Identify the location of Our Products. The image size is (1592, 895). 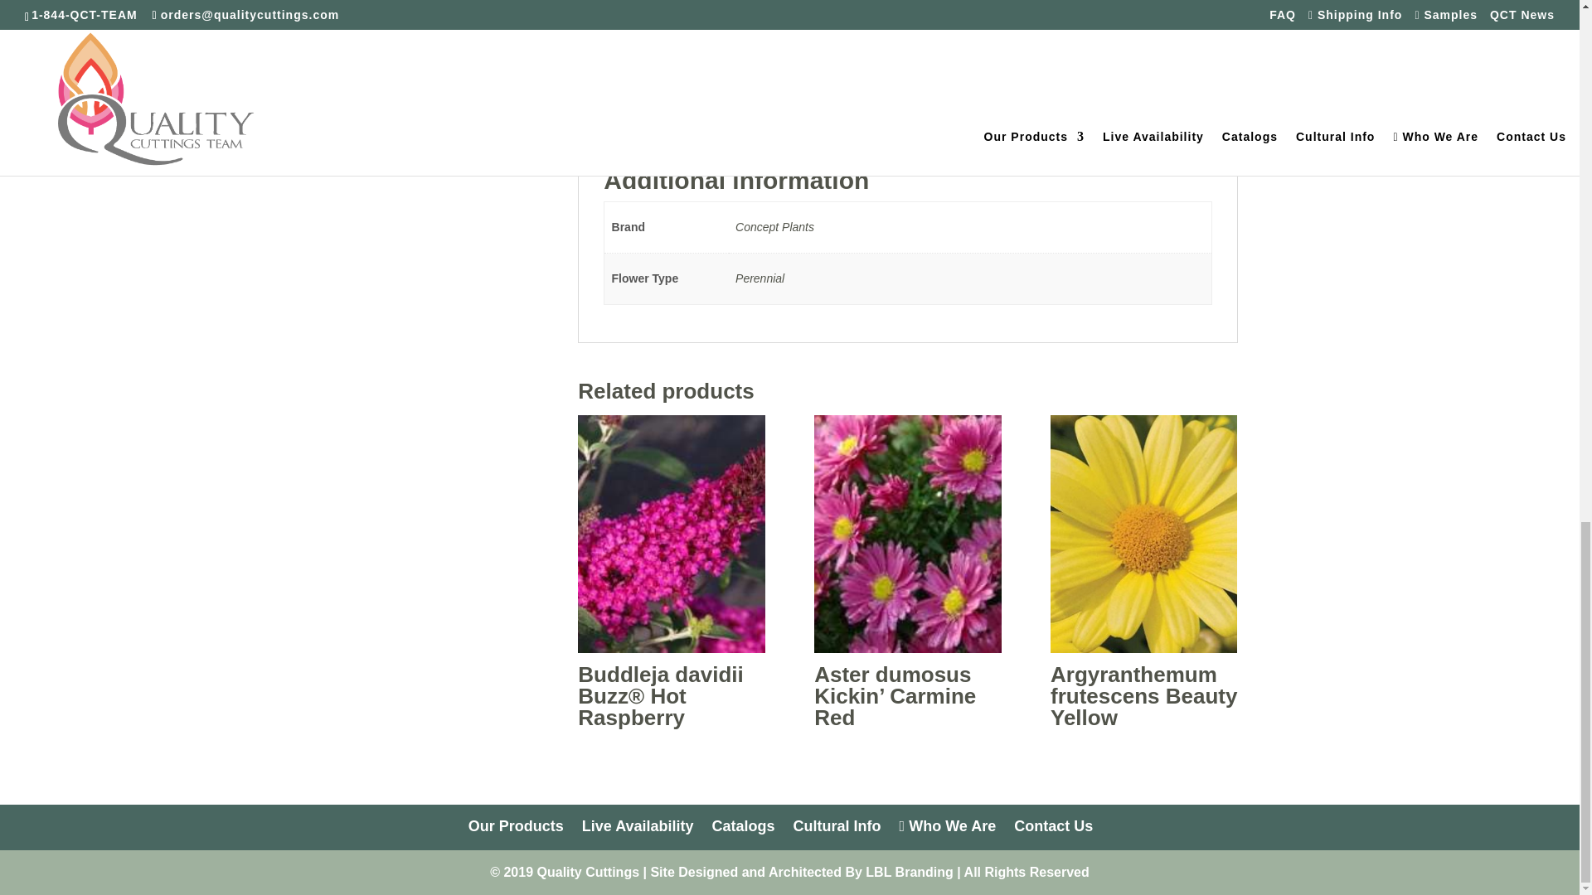
(516, 825).